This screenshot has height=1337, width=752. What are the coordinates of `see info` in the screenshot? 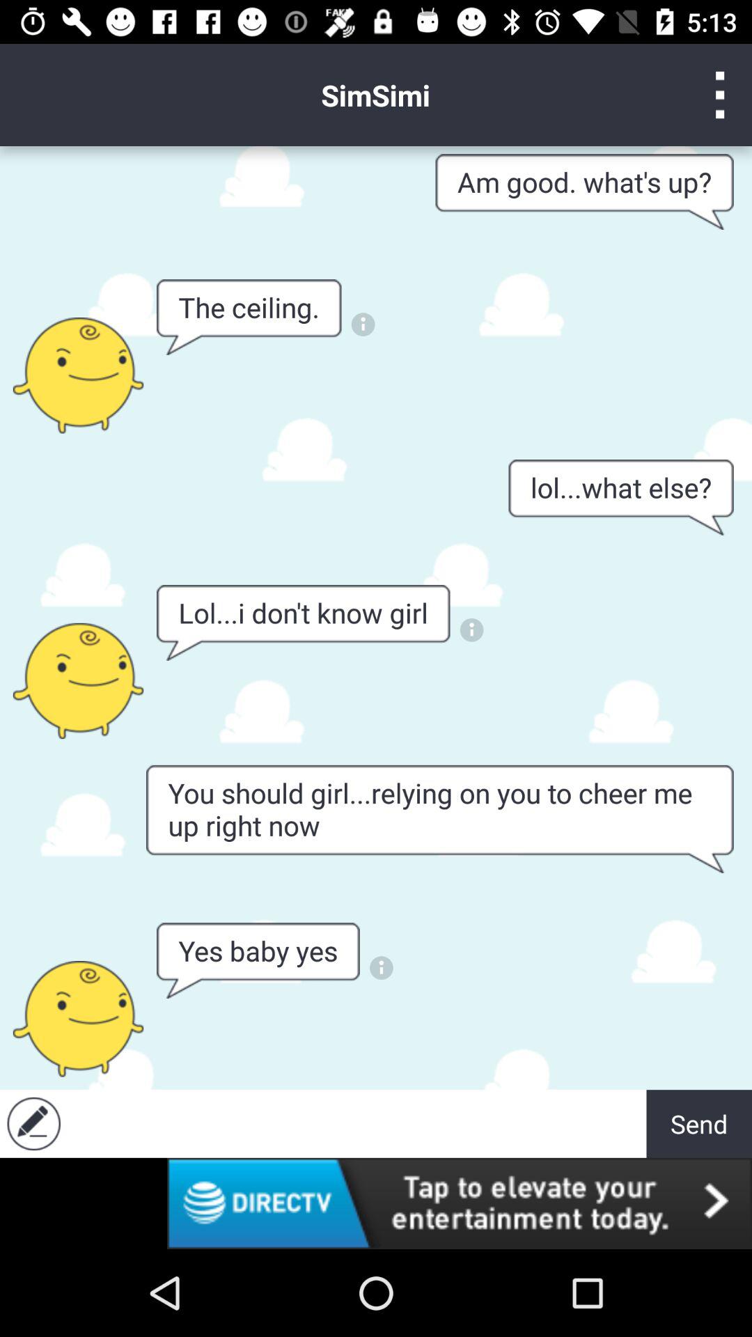 It's located at (472, 630).